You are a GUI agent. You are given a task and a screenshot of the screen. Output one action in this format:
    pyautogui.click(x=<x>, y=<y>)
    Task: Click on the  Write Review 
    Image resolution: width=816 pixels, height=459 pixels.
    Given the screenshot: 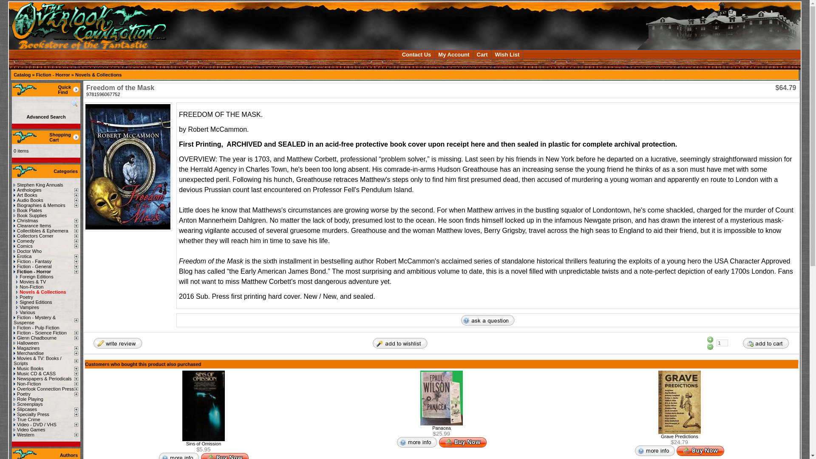 What is the action you would take?
    pyautogui.click(x=117, y=343)
    